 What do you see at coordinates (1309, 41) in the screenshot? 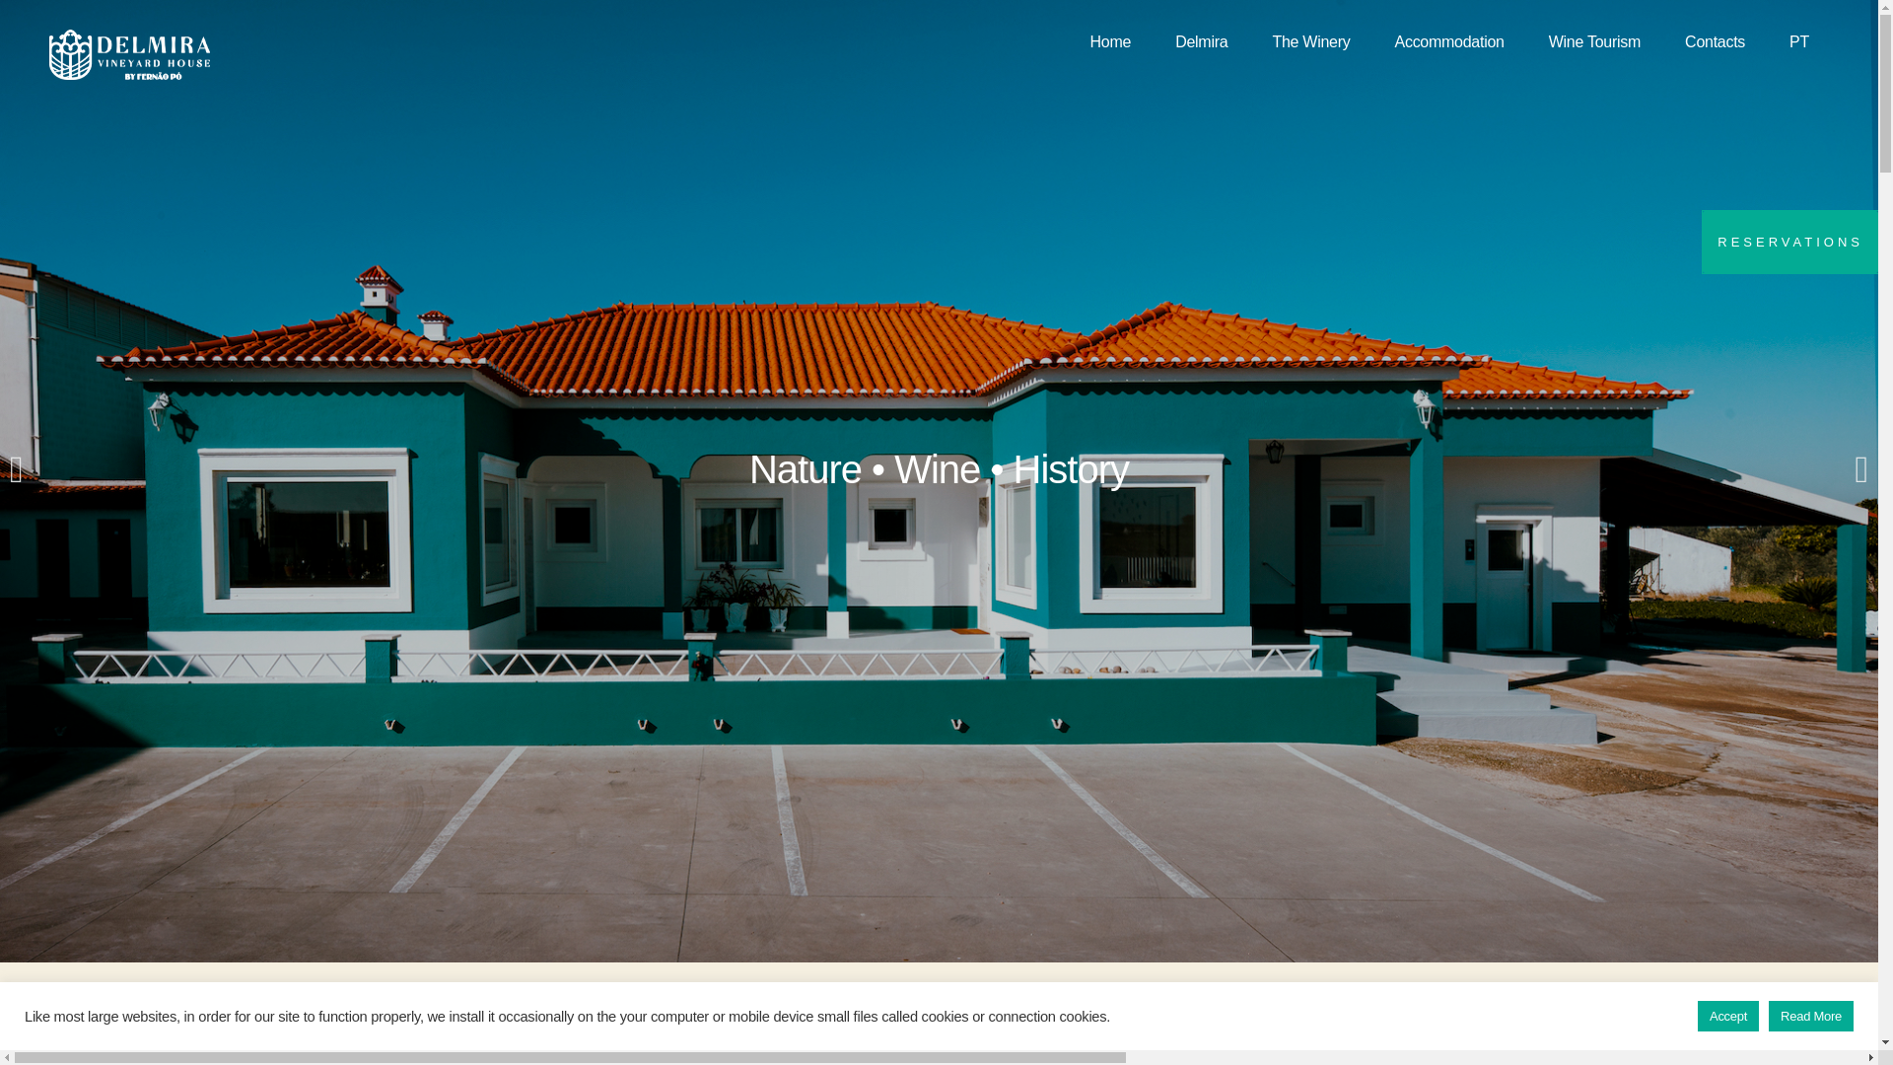
I see `The Winery` at bounding box center [1309, 41].